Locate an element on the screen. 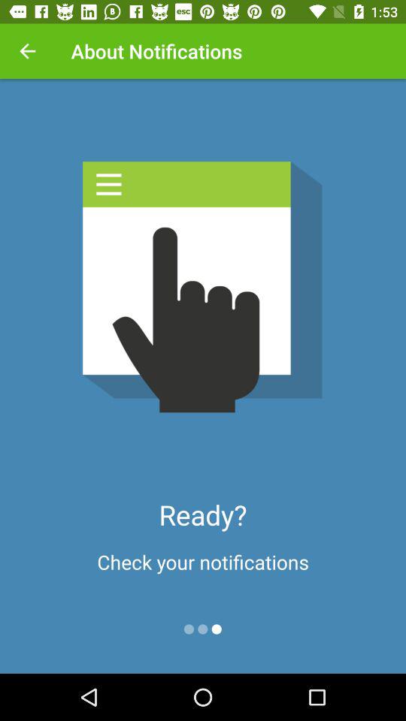  click item next to the about notifications is located at coordinates (27, 51).